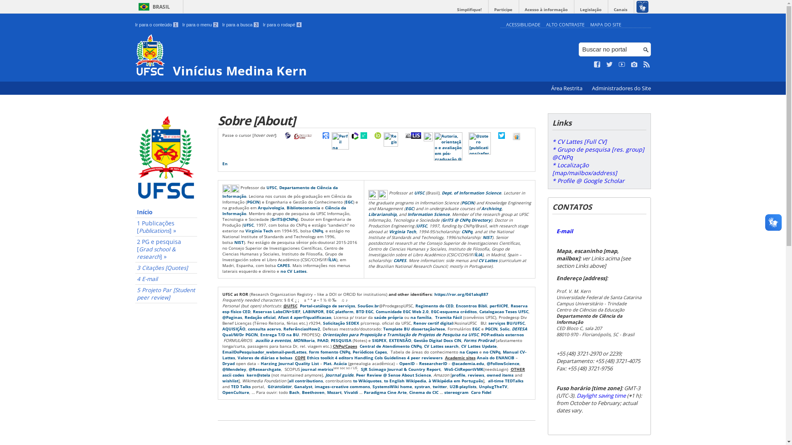 Image resolution: width=792 pixels, height=445 pixels. Describe the element at coordinates (433, 323) in the screenshot. I see `Renov certif digital` at that location.